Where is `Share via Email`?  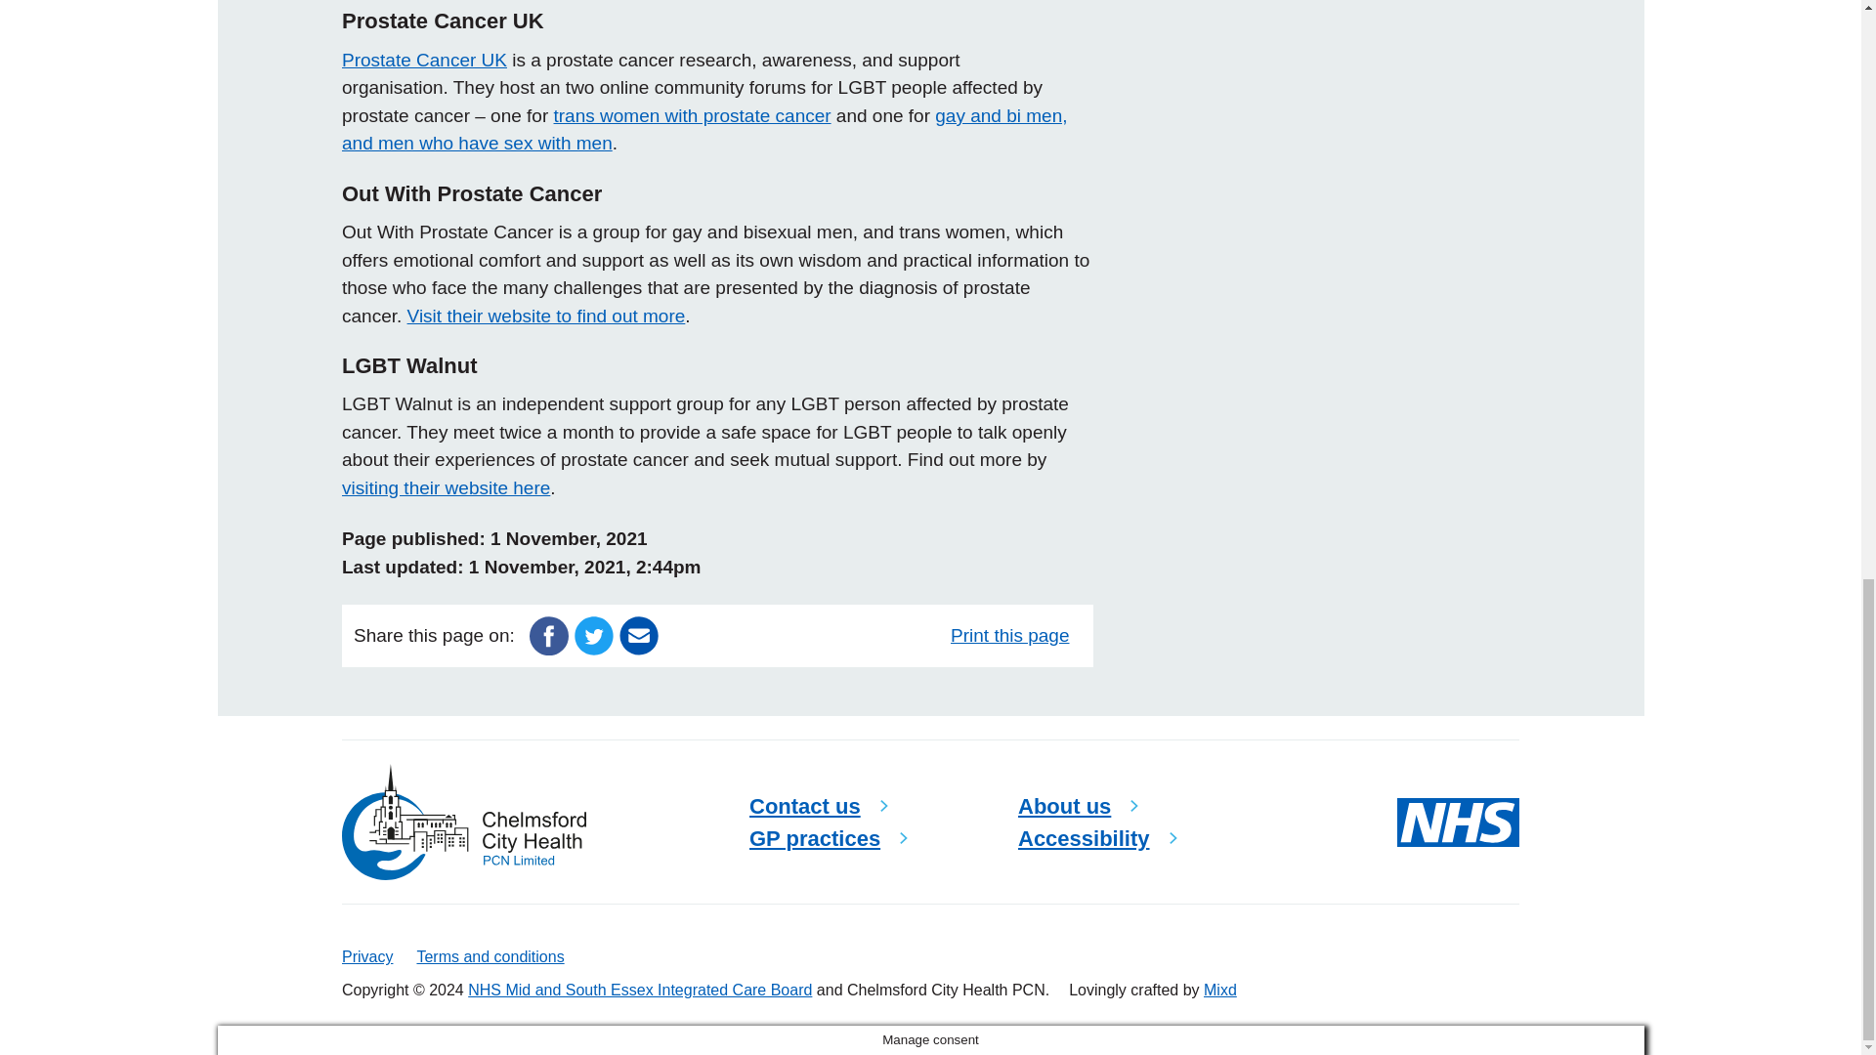
Share via Email is located at coordinates (638, 634).